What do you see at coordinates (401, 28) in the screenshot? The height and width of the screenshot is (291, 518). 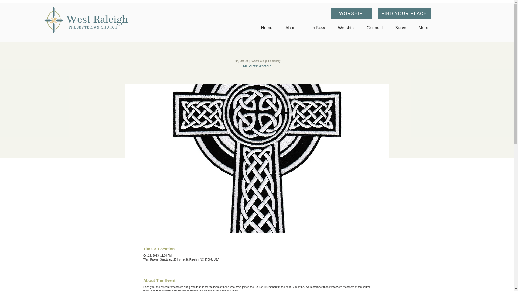 I see `Serve` at bounding box center [401, 28].